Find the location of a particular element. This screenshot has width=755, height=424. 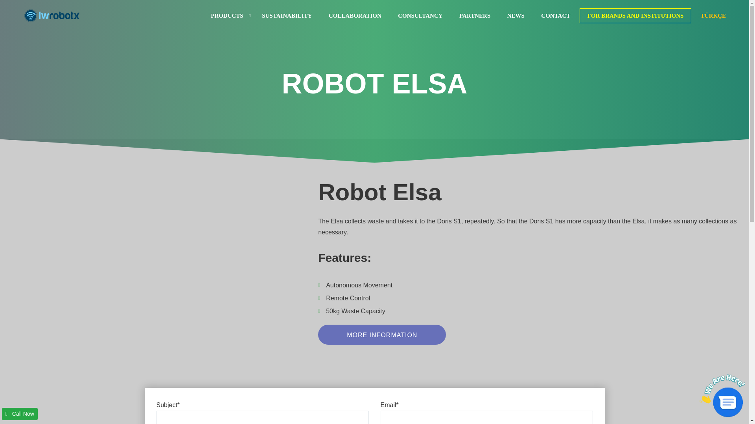

COLLABORATION is located at coordinates (355, 16).